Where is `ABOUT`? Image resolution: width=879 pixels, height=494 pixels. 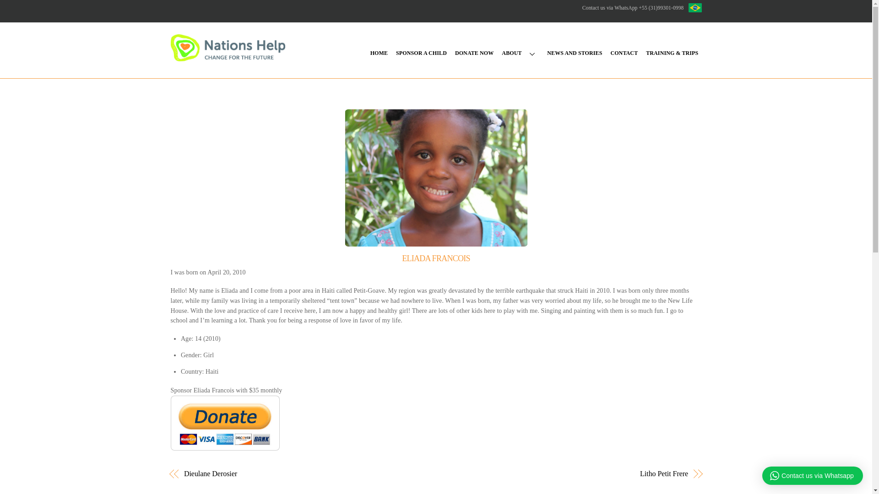
ABOUT is located at coordinates (520, 54).